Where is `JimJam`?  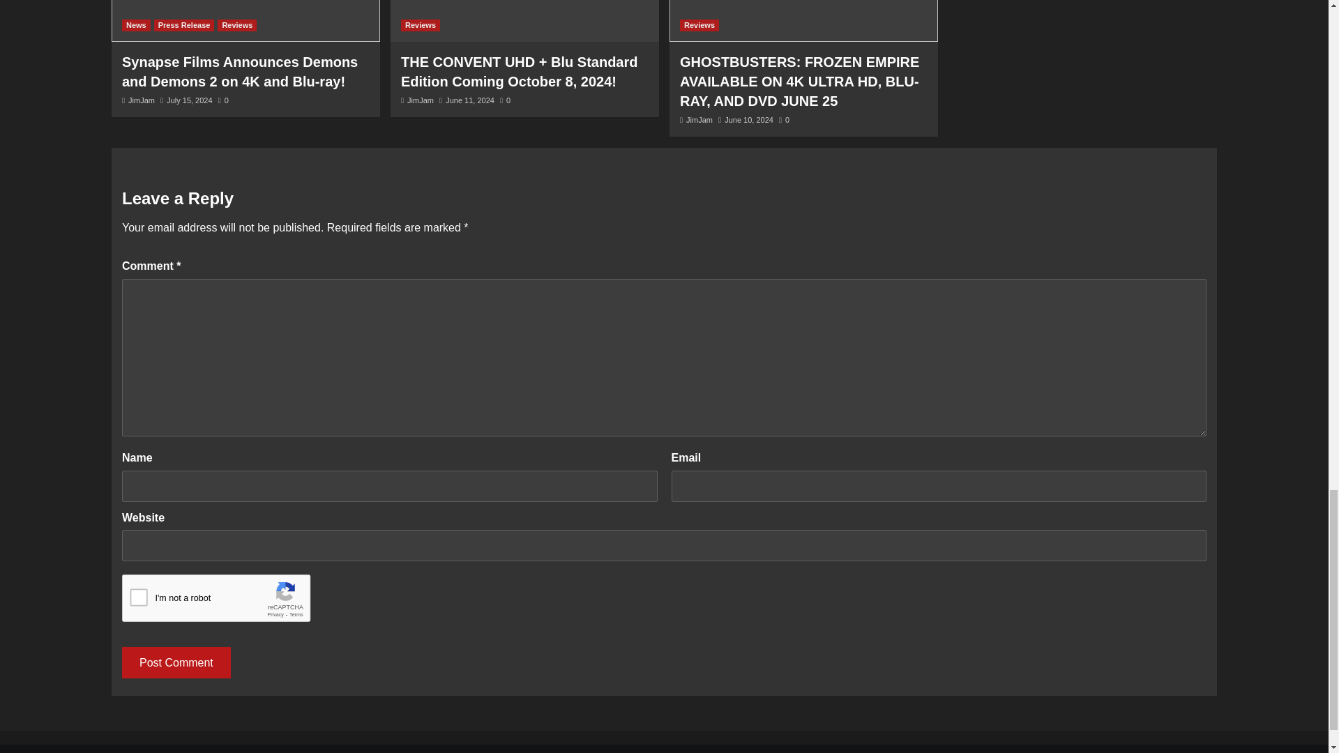 JimJam is located at coordinates (142, 100).